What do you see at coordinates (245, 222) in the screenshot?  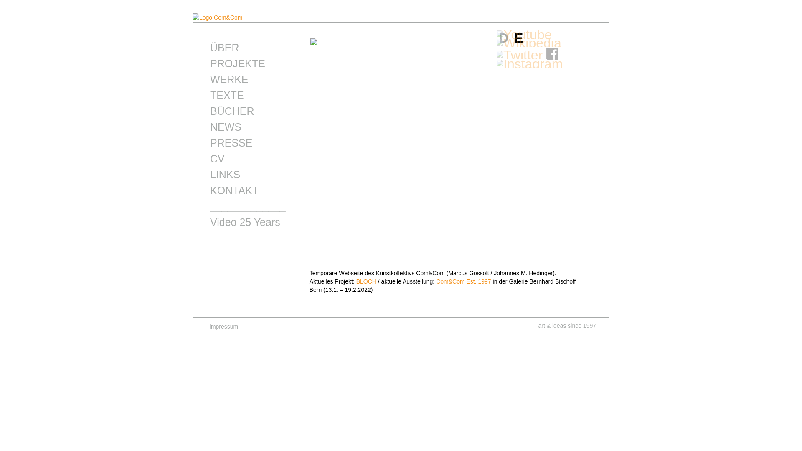 I see `Video 25 Years` at bounding box center [245, 222].